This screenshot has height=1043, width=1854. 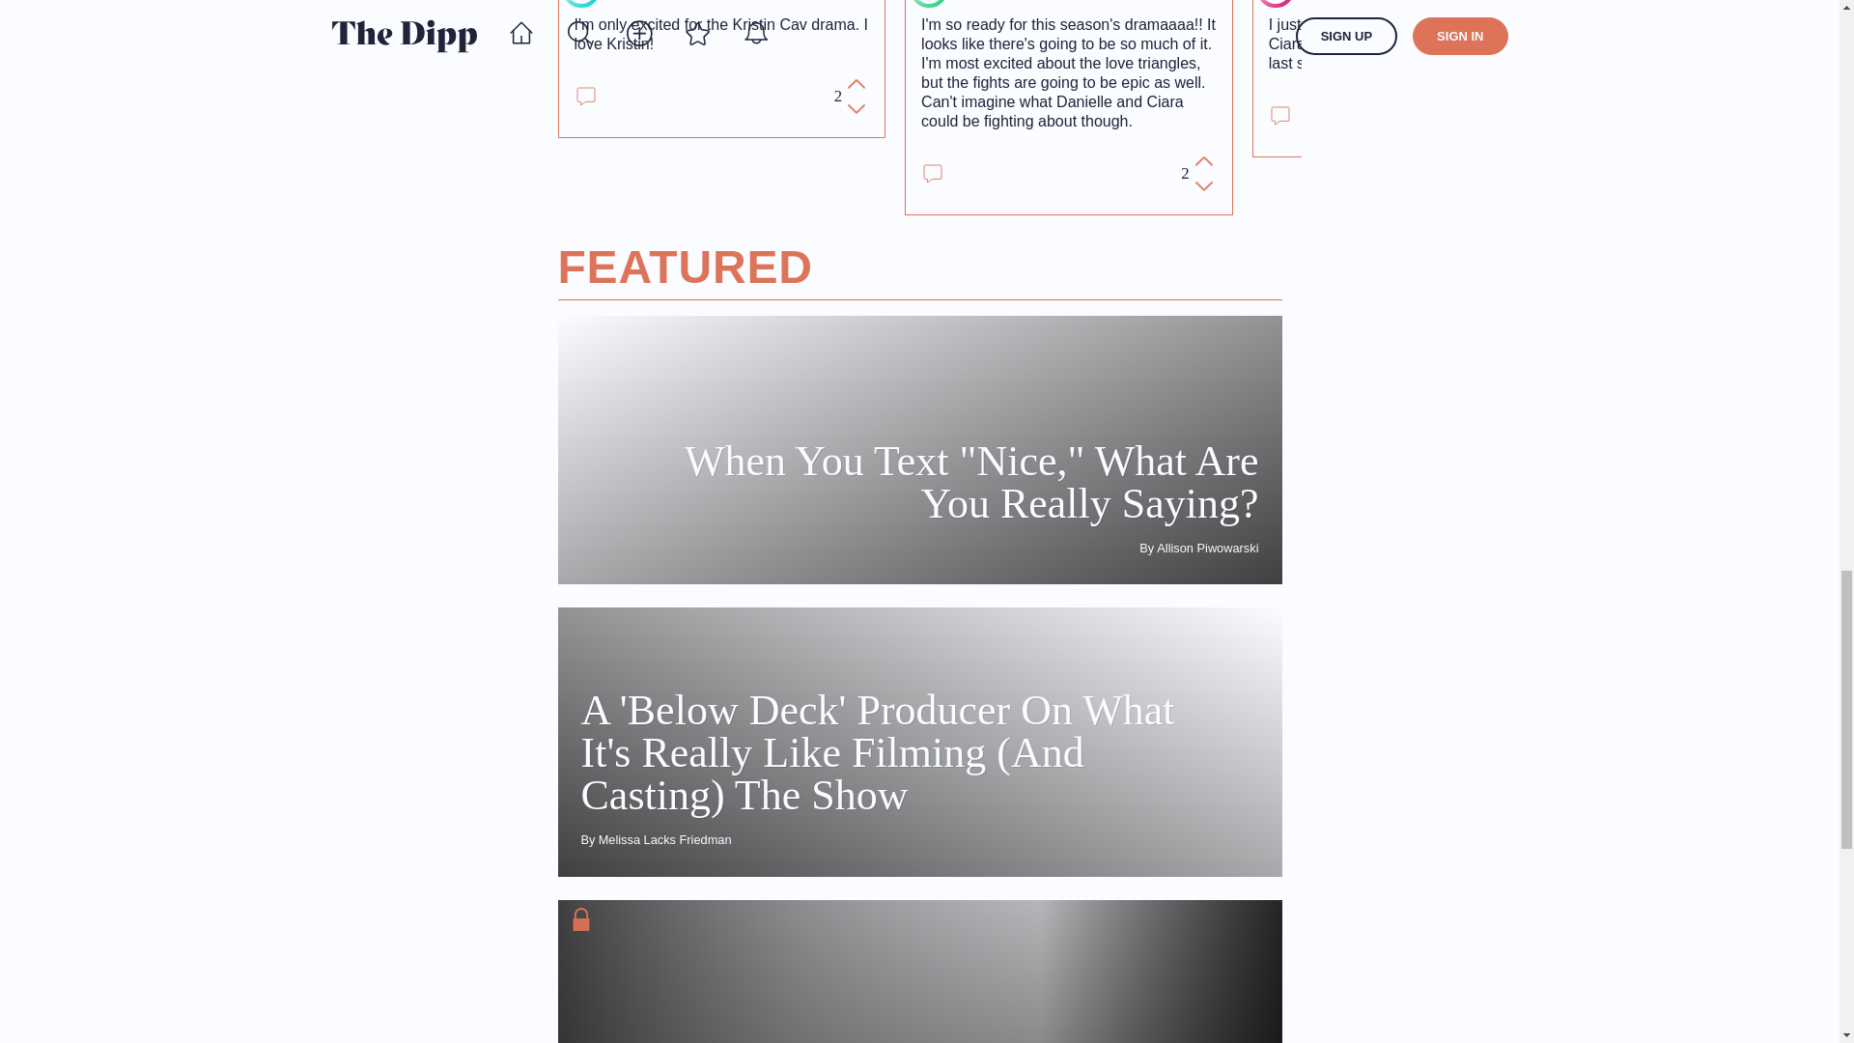 What do you see at coordinates (782, 2) in the screenshot?
I see `over 2 years ago` at bounding box center [782, 2].